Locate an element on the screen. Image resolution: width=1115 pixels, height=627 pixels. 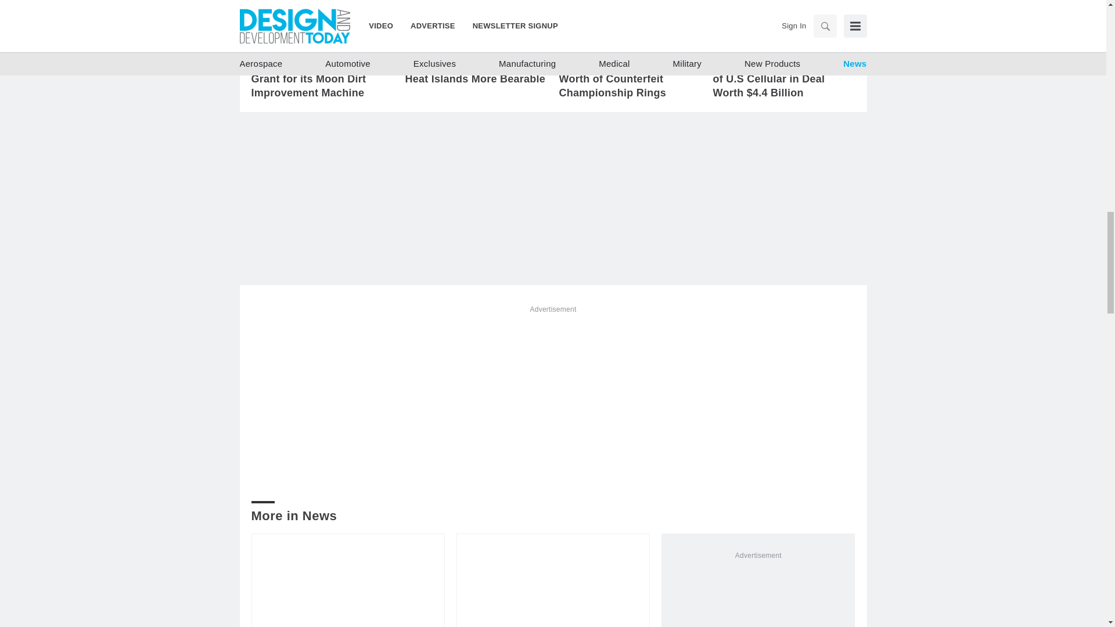
News is located at coordinates (270, 45).